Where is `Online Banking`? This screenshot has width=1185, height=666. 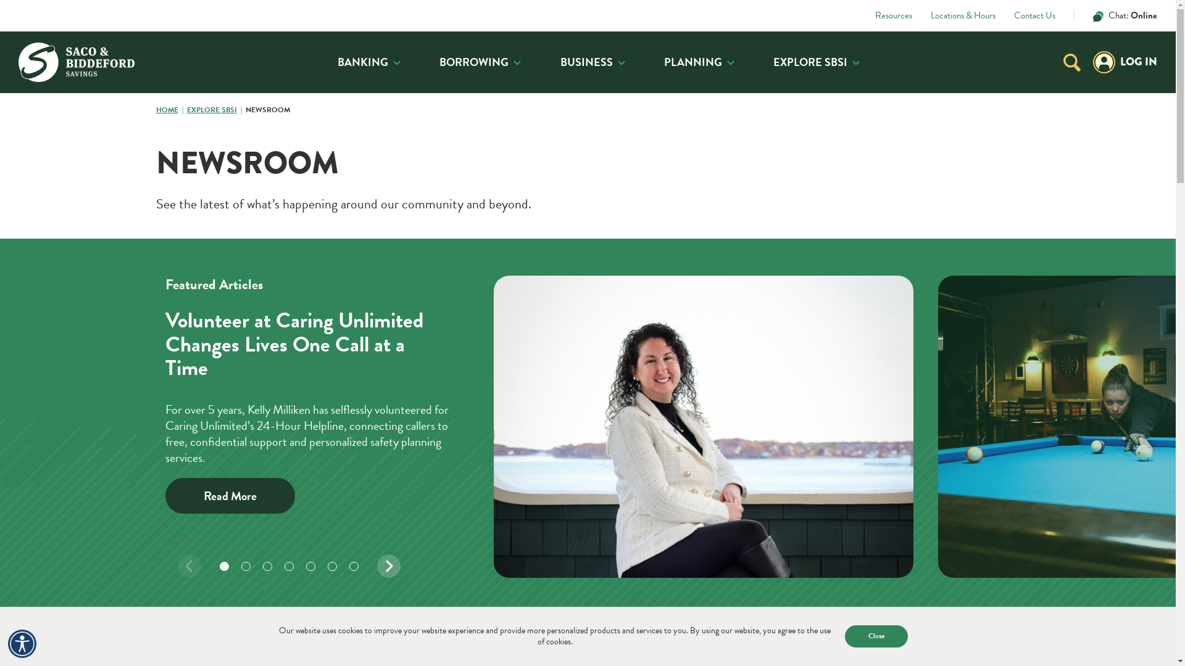 Online Banking is located at coordinates (333, 291).